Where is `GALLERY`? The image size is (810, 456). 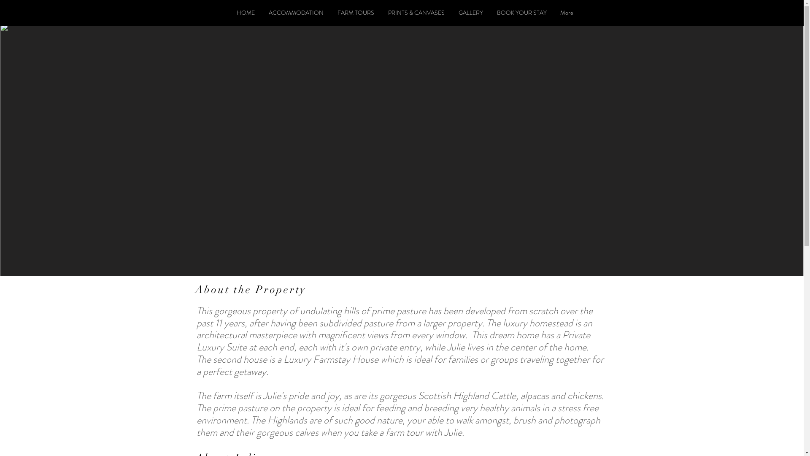
GALLERY is located at coordinates (471, 13).